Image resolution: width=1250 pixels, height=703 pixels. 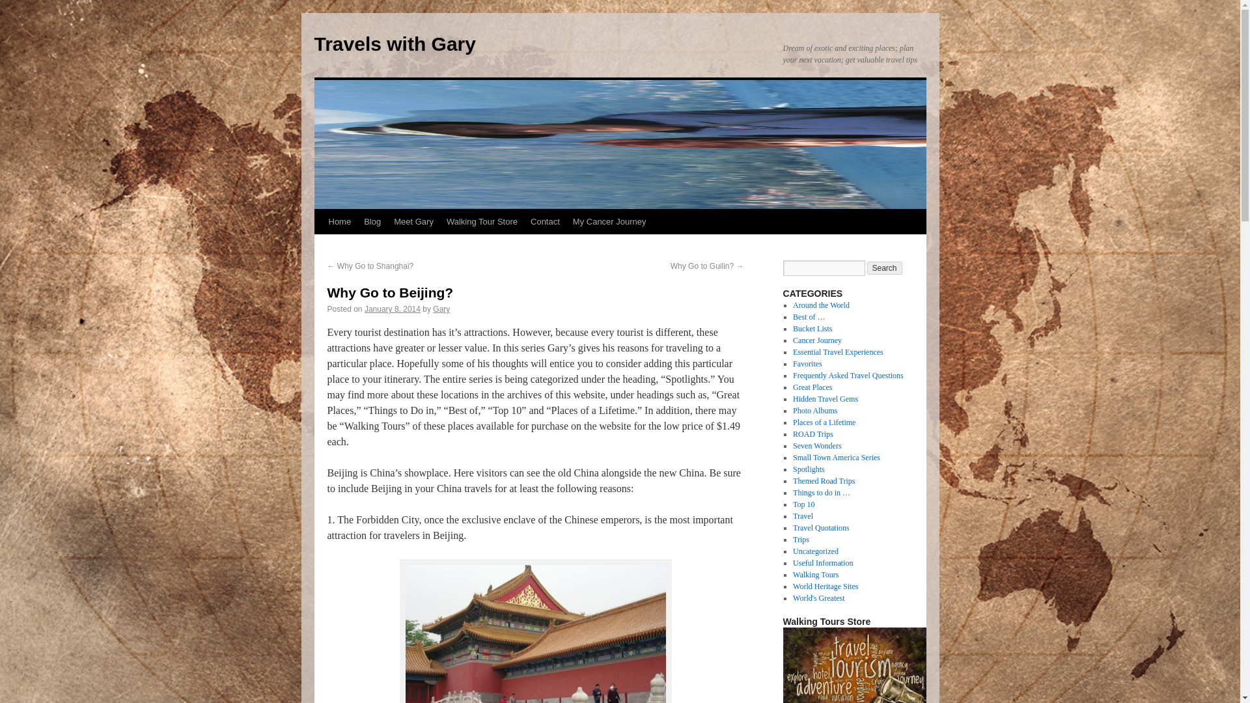 What do you see at coordinates (812, 434) in the screenshot?
I see `ROAD Trips` at bounding box center [812, 434].